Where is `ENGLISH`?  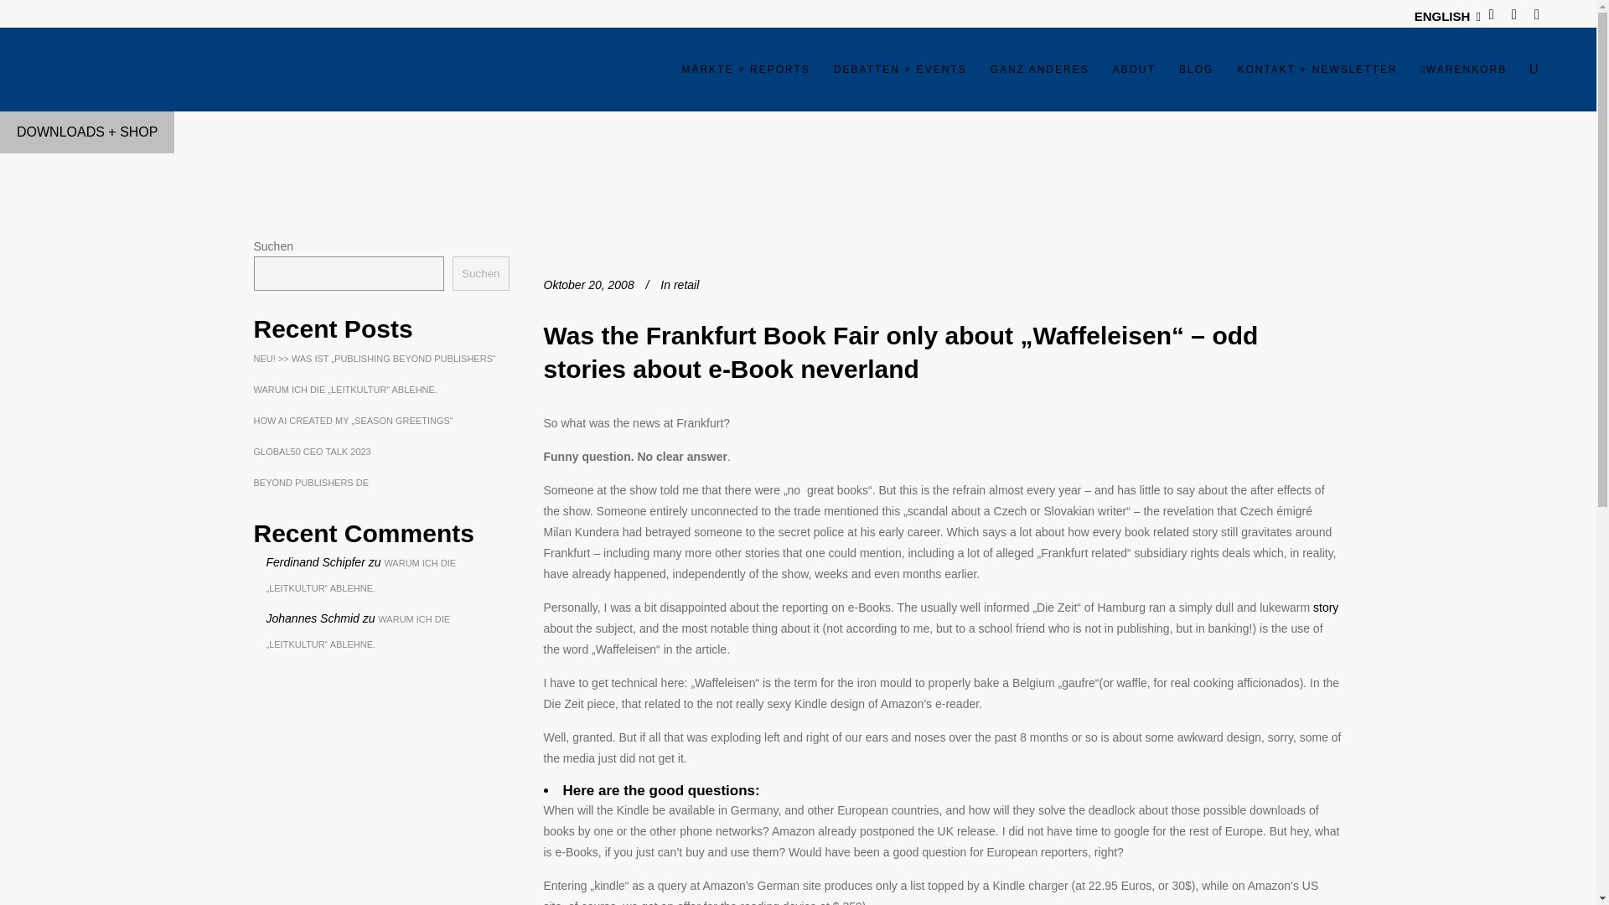
ENGLISH is located at coordinates (1441, 16).